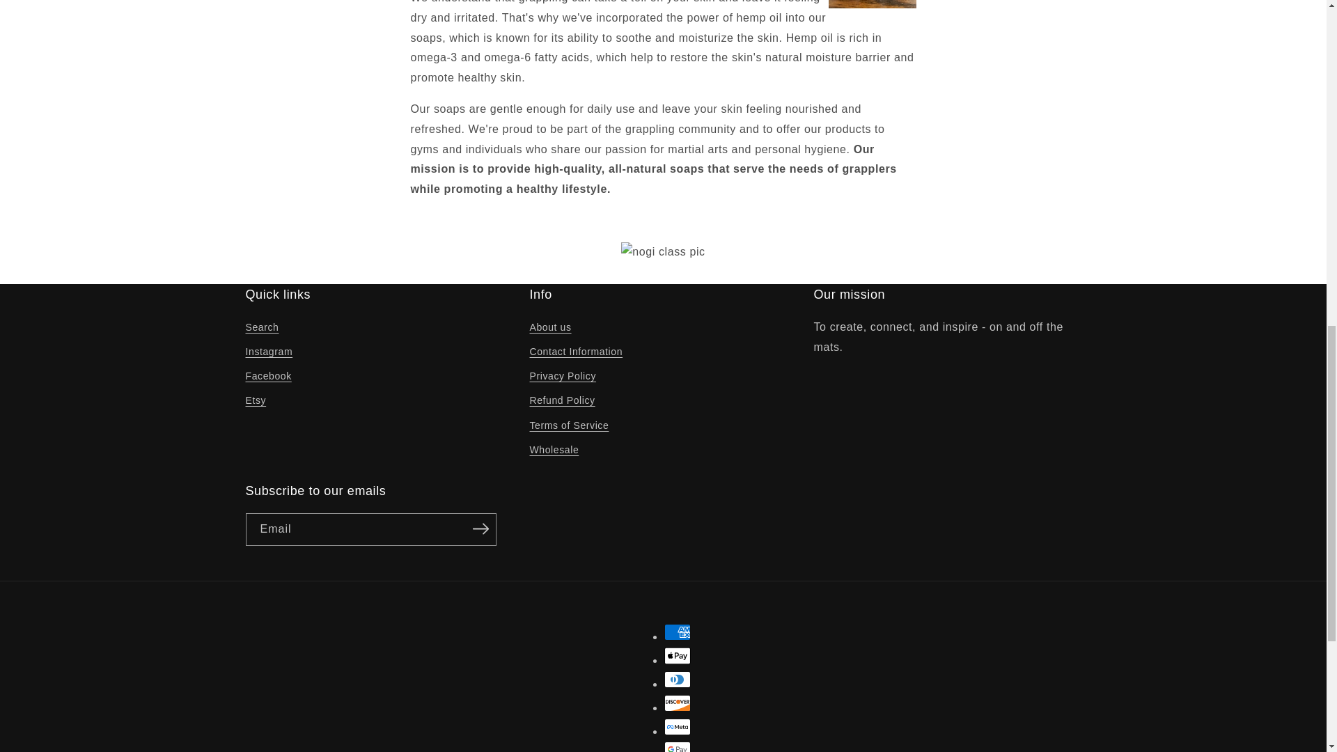  I want to click on Diners Club, so click(678, 680).